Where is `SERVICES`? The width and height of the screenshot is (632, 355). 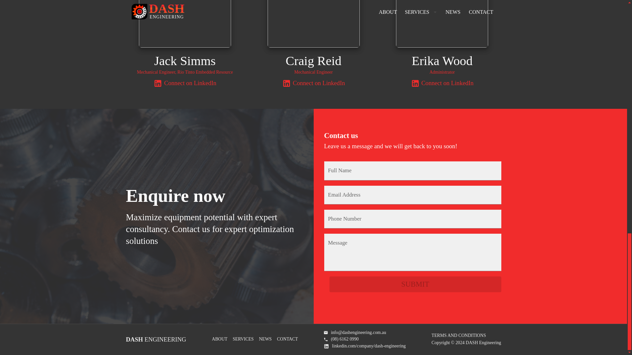
SERVICES is located at coordinates (243, 339).